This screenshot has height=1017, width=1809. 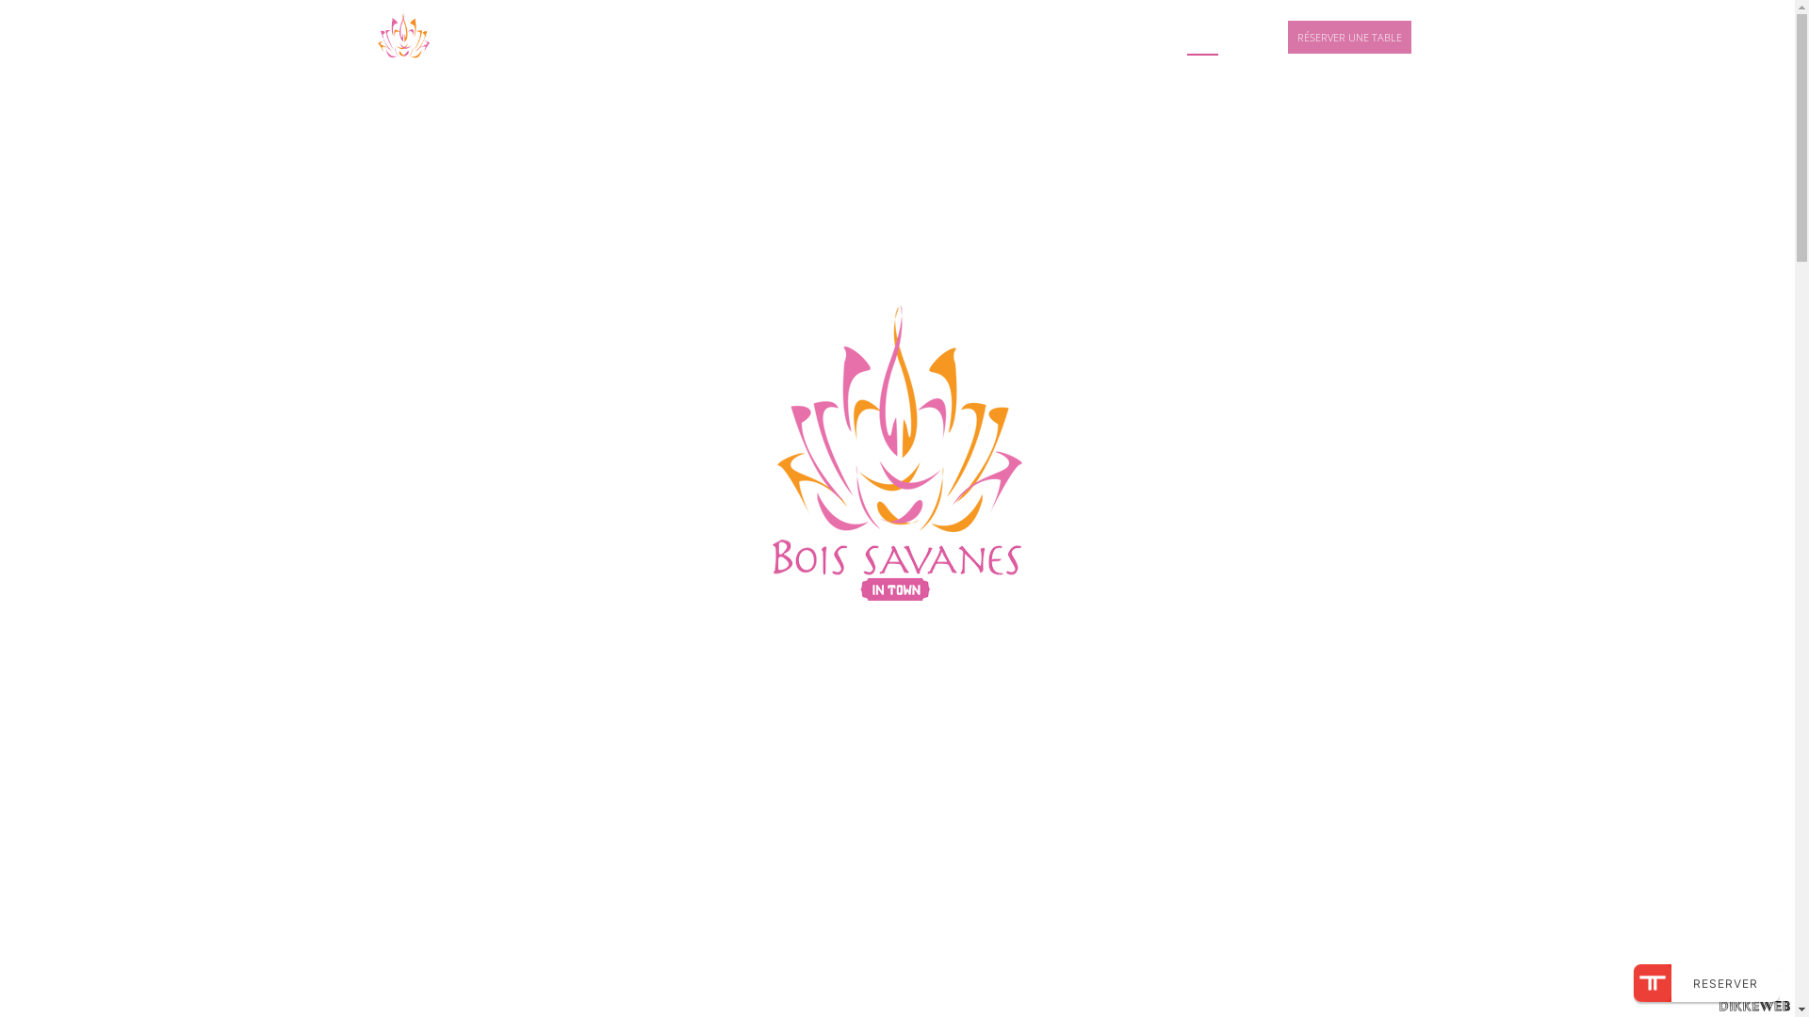 I want to click on EN, so click(x=1252, y=38).